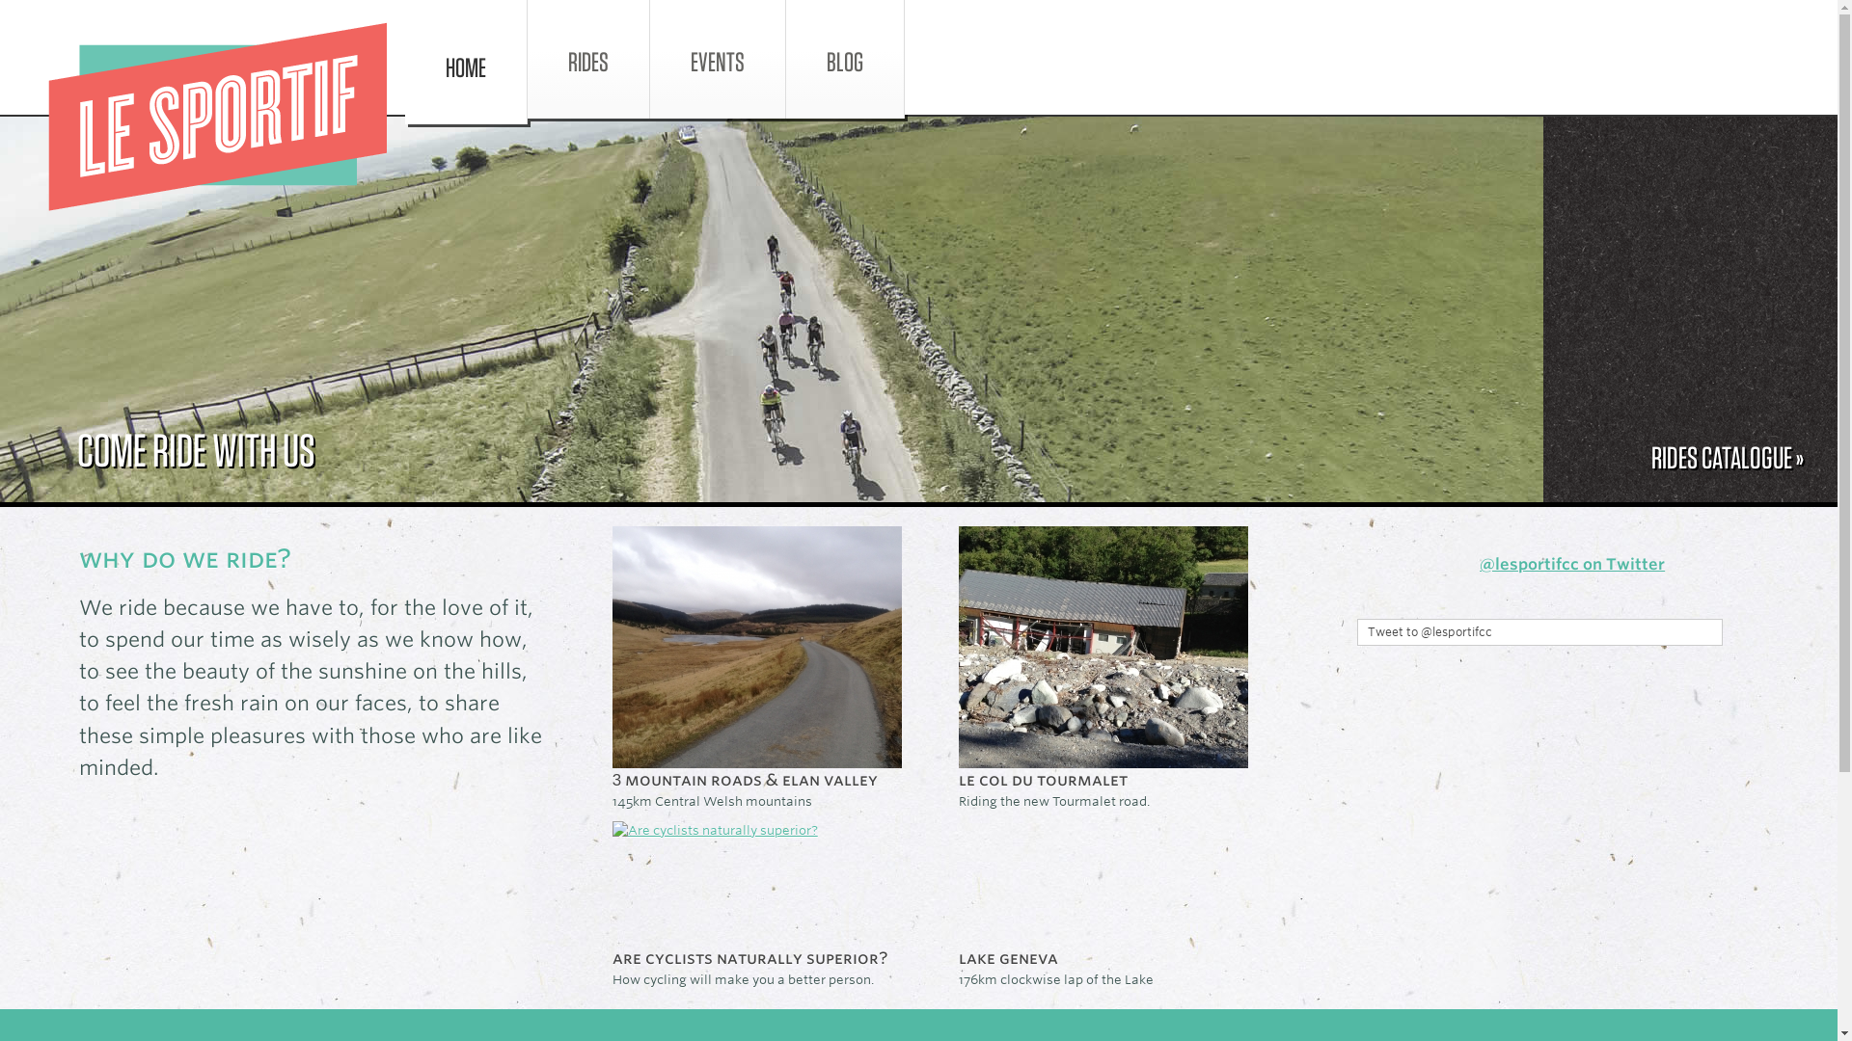 This screenshot has width=1852, height=1041. I want to click on Are cyclists naturally superior?, so click(750, 958).